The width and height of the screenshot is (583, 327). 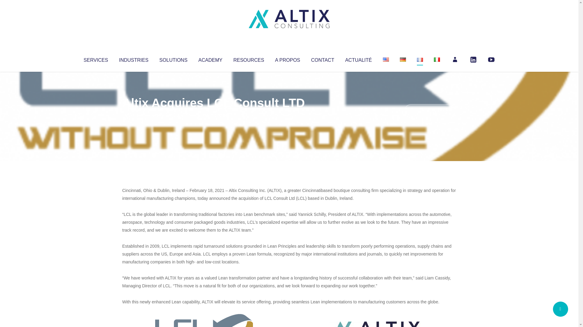 What do you see at coordinates (95, 59) in the screenshot?
I see `SERVICES` at bounding box center [95, 59].